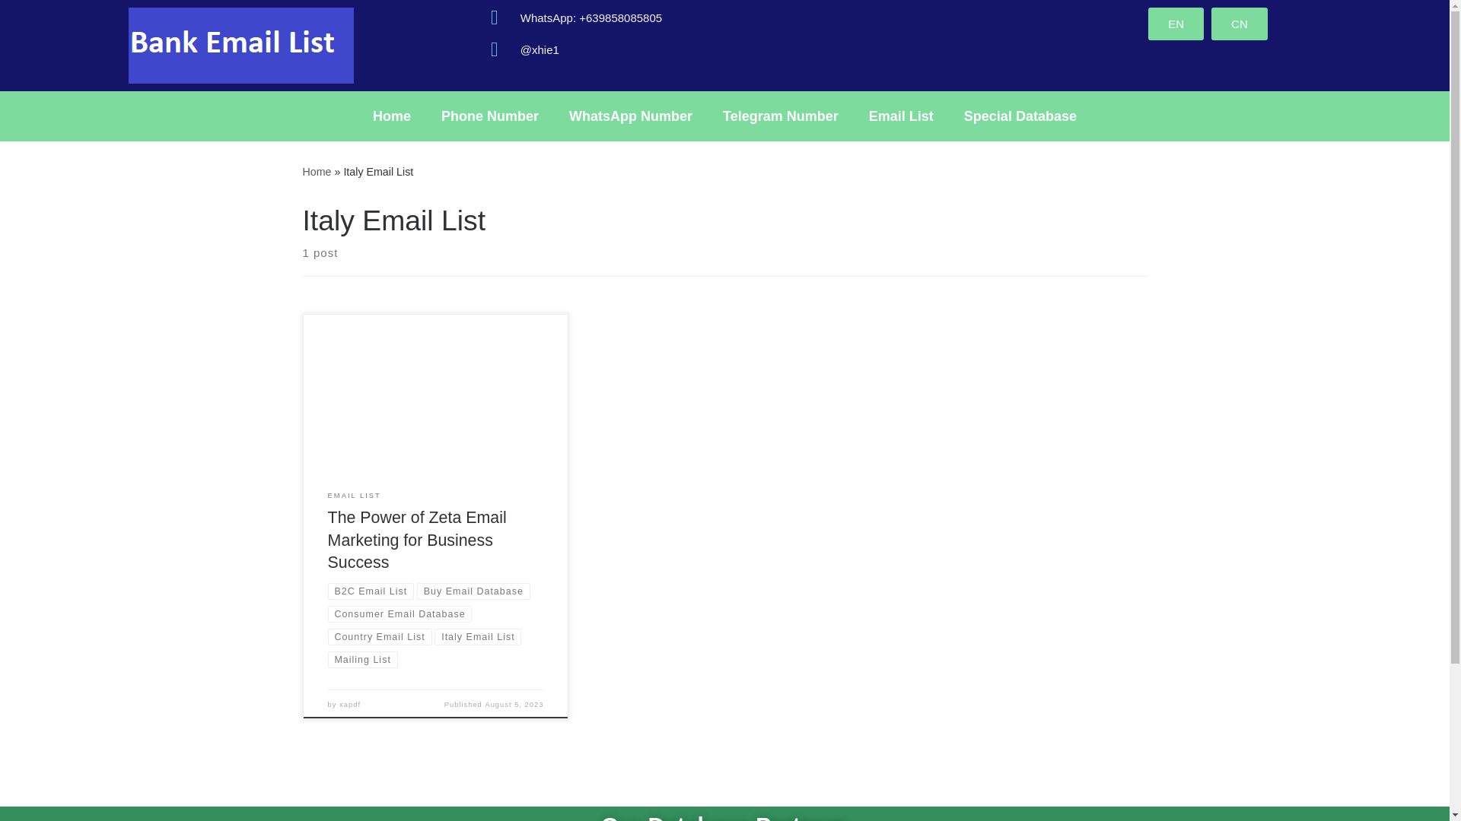 Image resolution: width=1461 pixels, height=821 pixels. Describe the element at coordinates (417, 540) in the screenshot. I see `The Power of Zeta Email Marketing for Business Success` at that location.